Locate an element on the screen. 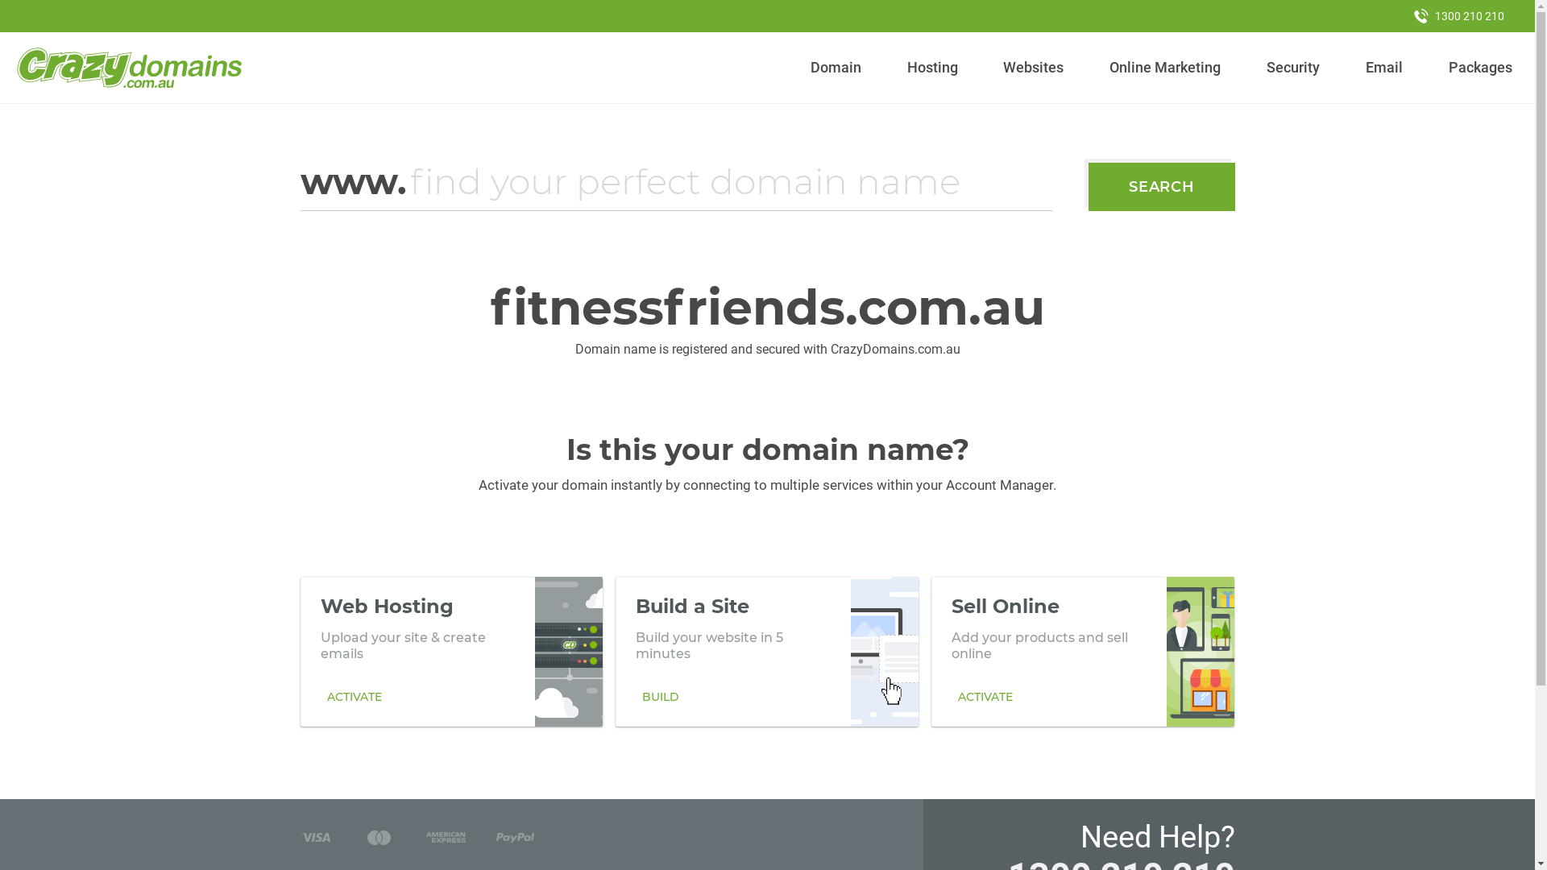 The image size is (1547, 870). Build a Site
Build your website in 5 minutes
BUILD is located at coordinates (767, 652).